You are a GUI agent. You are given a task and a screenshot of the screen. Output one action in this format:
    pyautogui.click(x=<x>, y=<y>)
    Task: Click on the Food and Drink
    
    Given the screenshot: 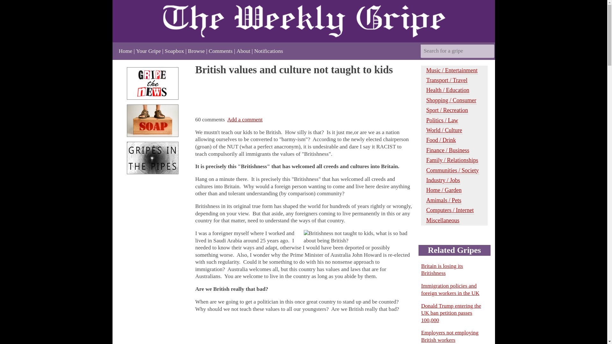 What is the action you would take?
    pyautogui.click(x=441, y=140)
    